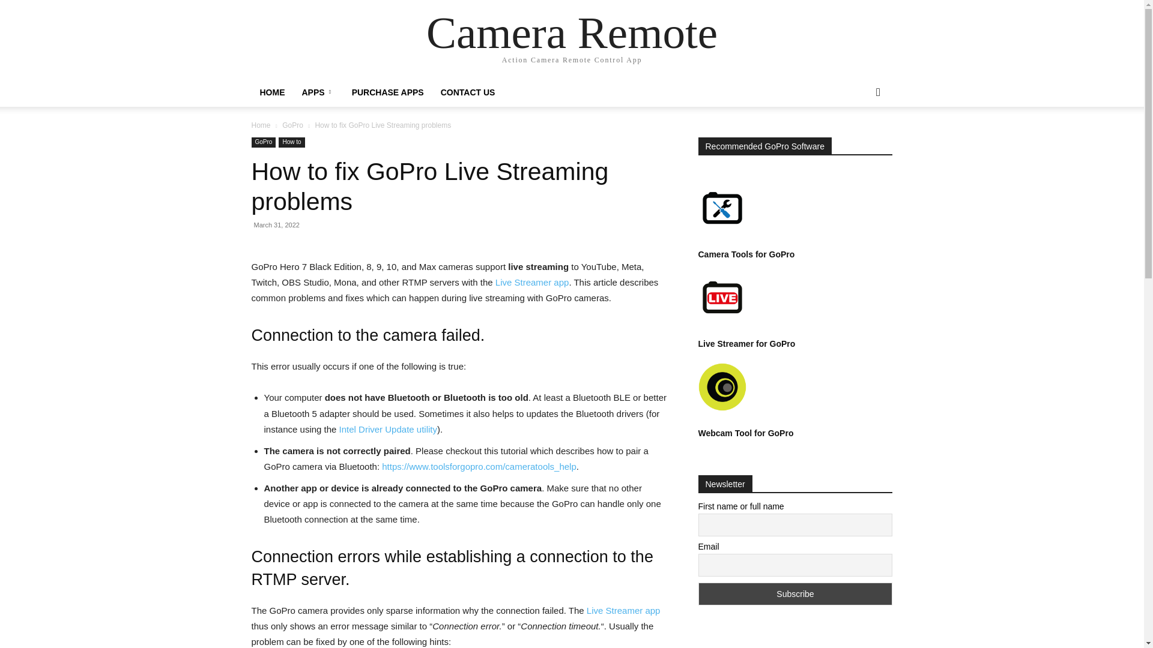  What do you see at coordinates (859, 140) in the screenshot?
I see `Search` at bounding box center [859, 140].